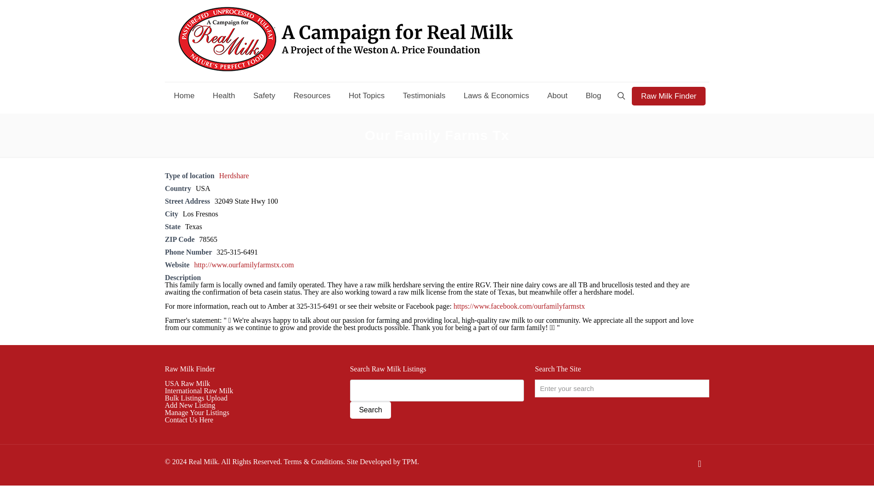 This screenshot has width=874, height=491. What do you see at coordinates (668, 95) in the screenshot?
I see `Raw Milk Finder` at bounding box center [668, 95].